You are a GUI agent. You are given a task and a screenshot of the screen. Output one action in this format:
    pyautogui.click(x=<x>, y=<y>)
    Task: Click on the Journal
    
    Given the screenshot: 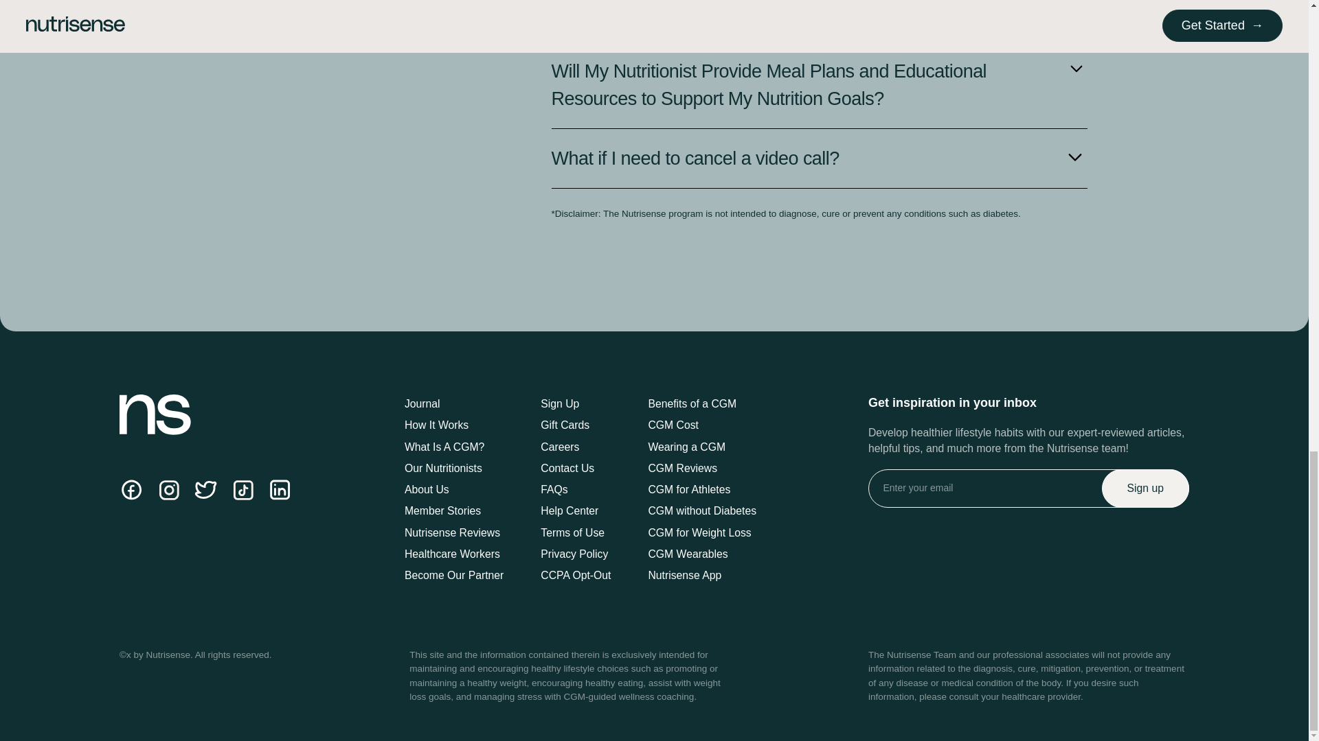 What is the action you would take?
    pyautogui.click(x=454, y=403)
    